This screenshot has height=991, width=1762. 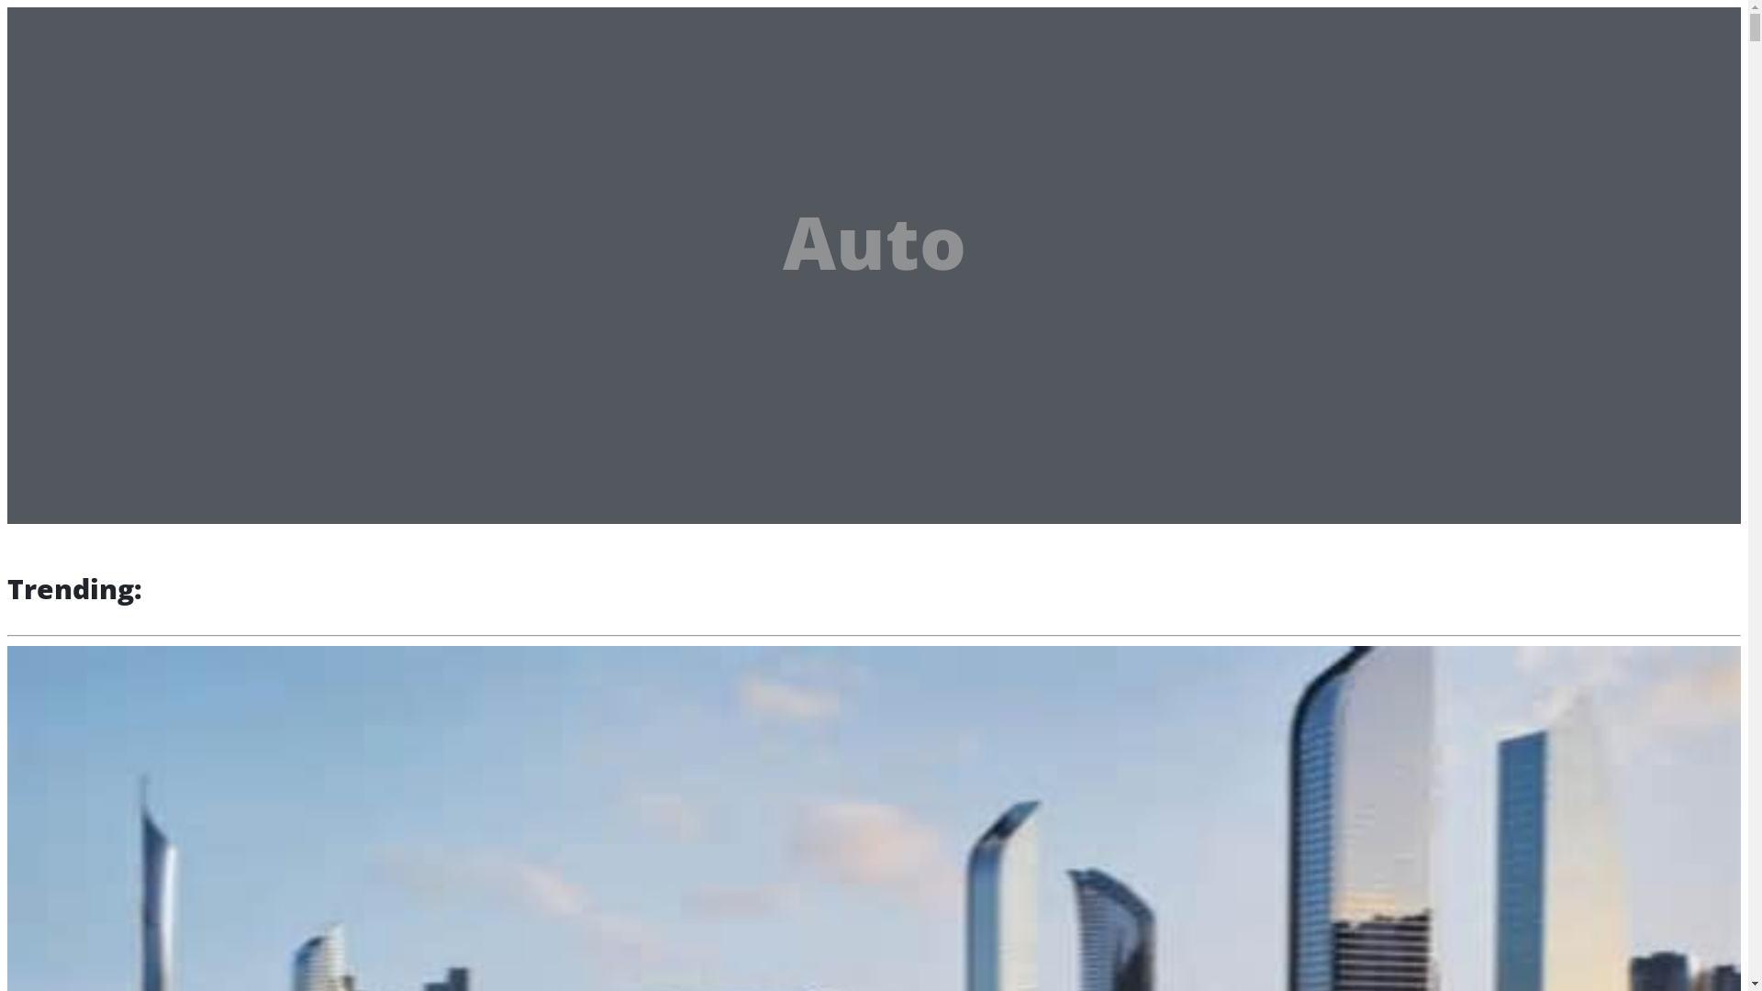 What do you see at coordinates (209, 28) in the screenshot?
I see `MENU` at bounding box center [209, 28].